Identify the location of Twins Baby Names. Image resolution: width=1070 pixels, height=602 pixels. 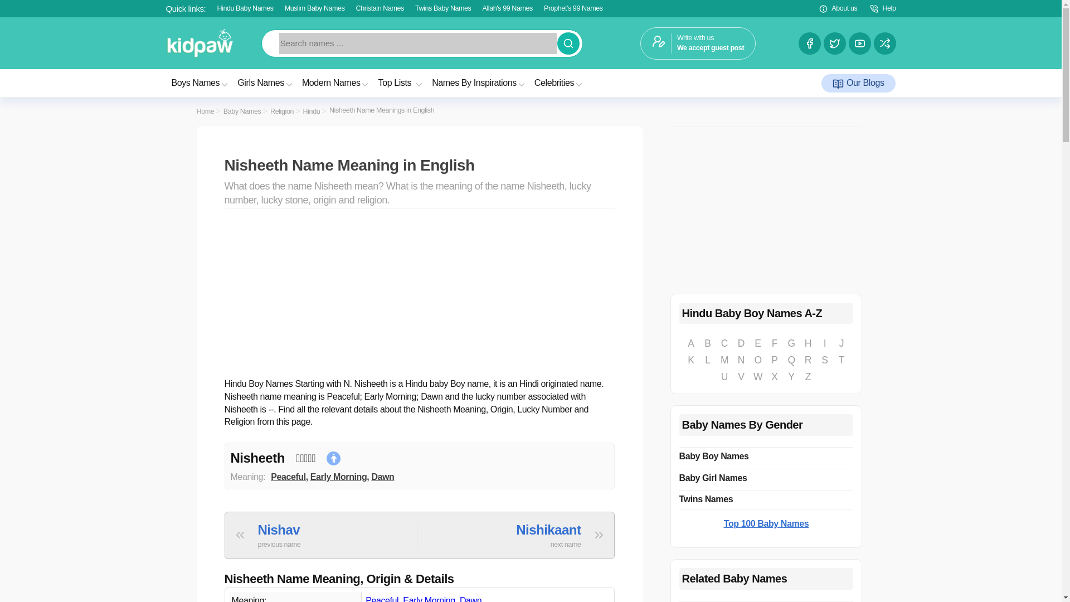
(573, 8).